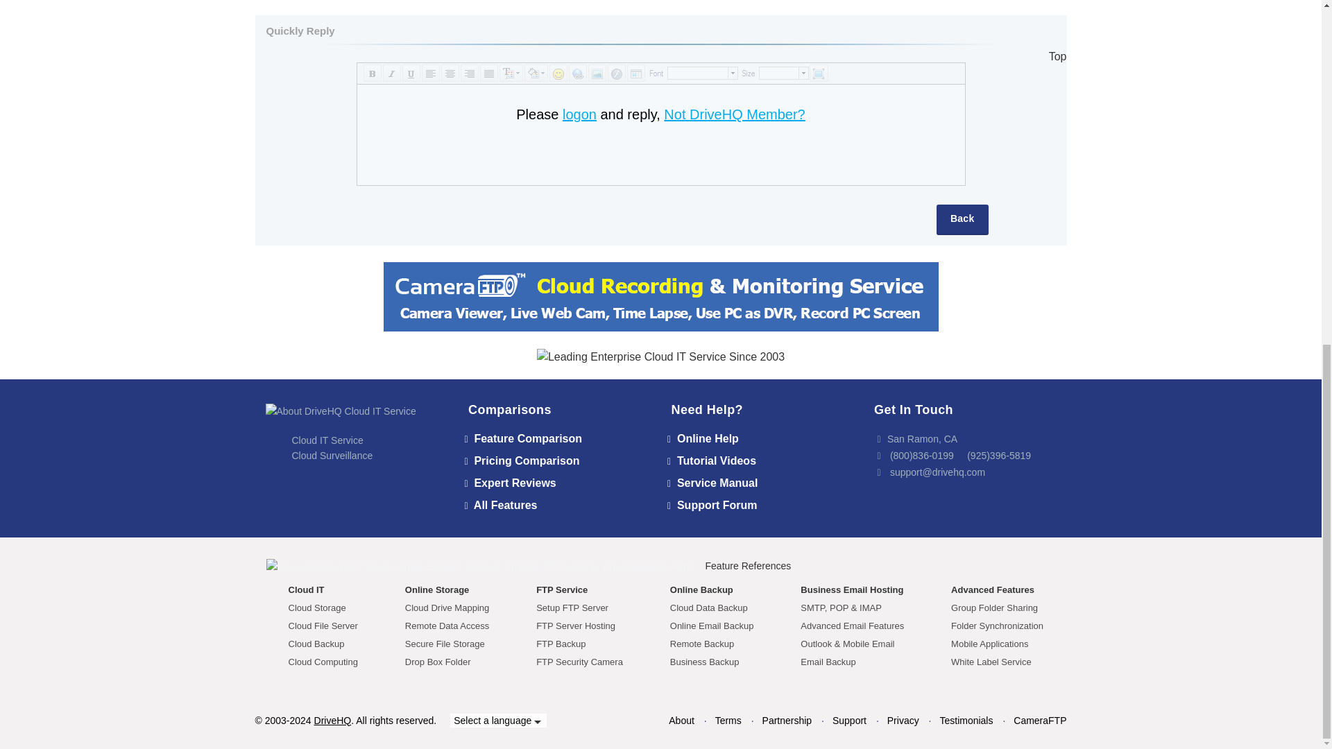 The width and height of the screenshot is (1332, 749). What do you see at coordinates (962, 219) in the screenshot?
I see `Back` at bounding box center [962, 219].